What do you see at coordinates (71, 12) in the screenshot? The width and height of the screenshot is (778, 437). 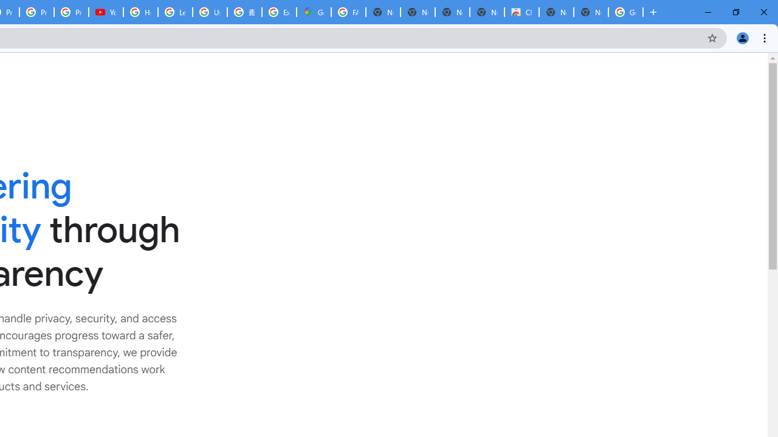 I see `Privacy Checkup` at bounding box center [71, 12].